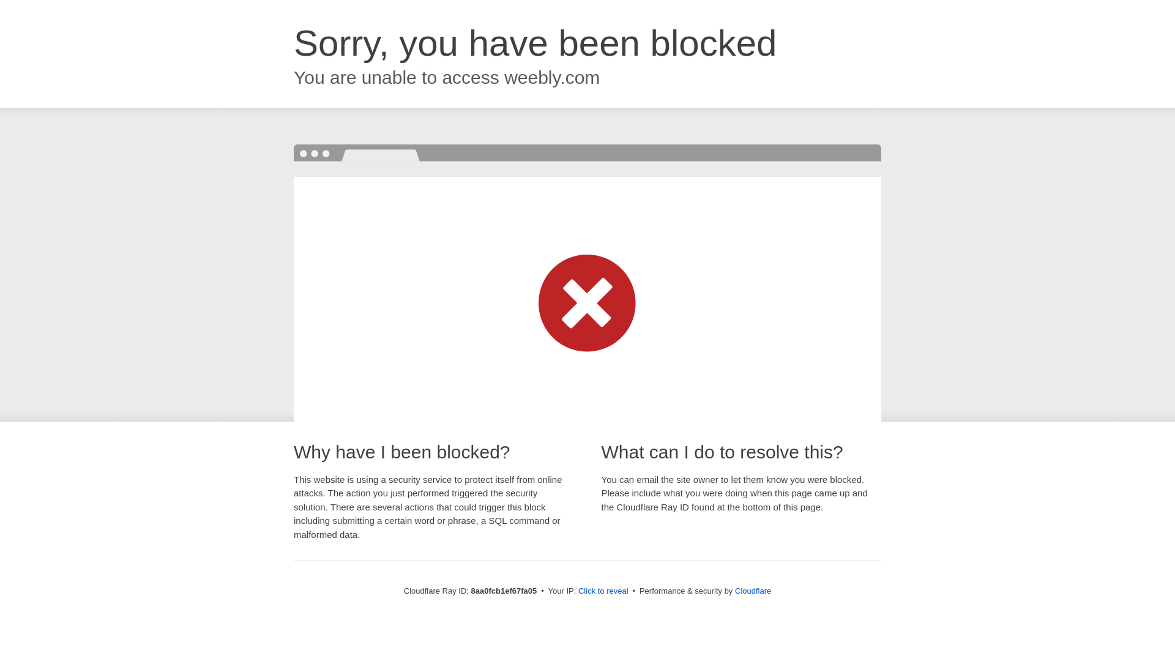 This screenshot has height=661, width=1175. Describe the element at coordinates (603, 591) in the screenshot. I see `Click to reveal` at that location.